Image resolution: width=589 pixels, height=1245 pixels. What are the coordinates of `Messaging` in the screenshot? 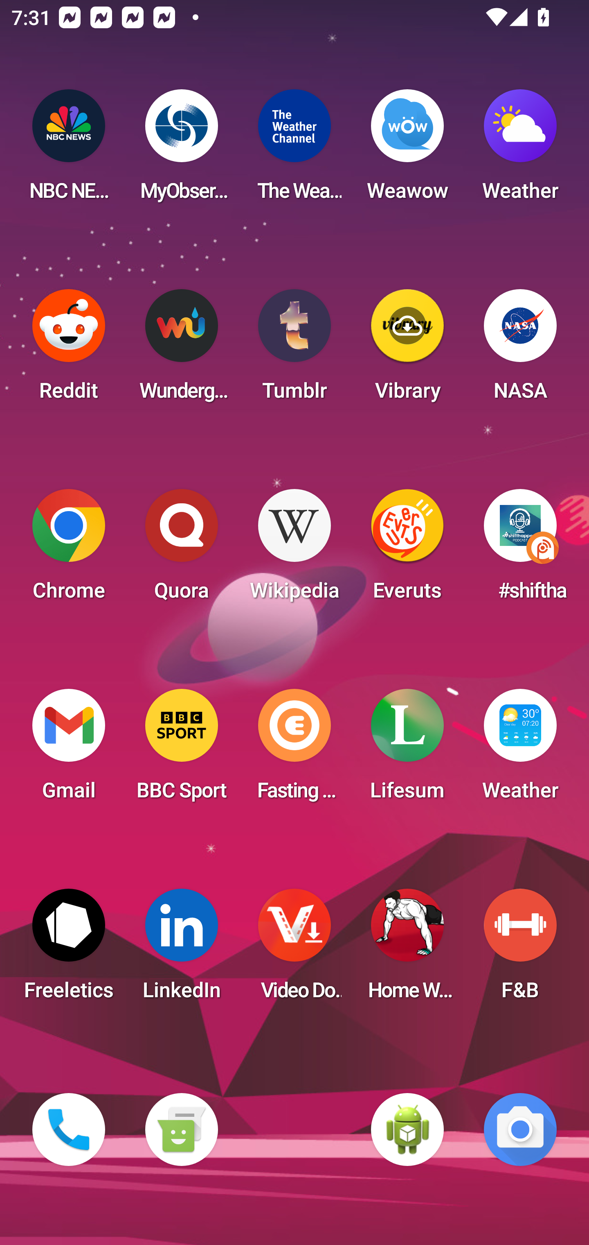 It's located at (181, 1130).